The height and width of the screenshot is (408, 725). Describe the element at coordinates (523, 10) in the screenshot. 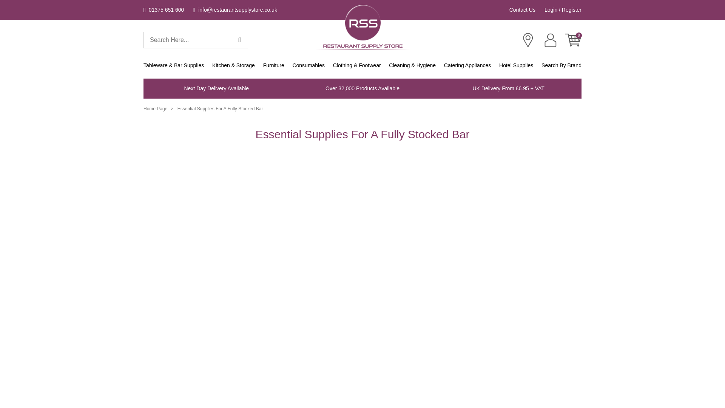

I see `Contact Us` at that location.